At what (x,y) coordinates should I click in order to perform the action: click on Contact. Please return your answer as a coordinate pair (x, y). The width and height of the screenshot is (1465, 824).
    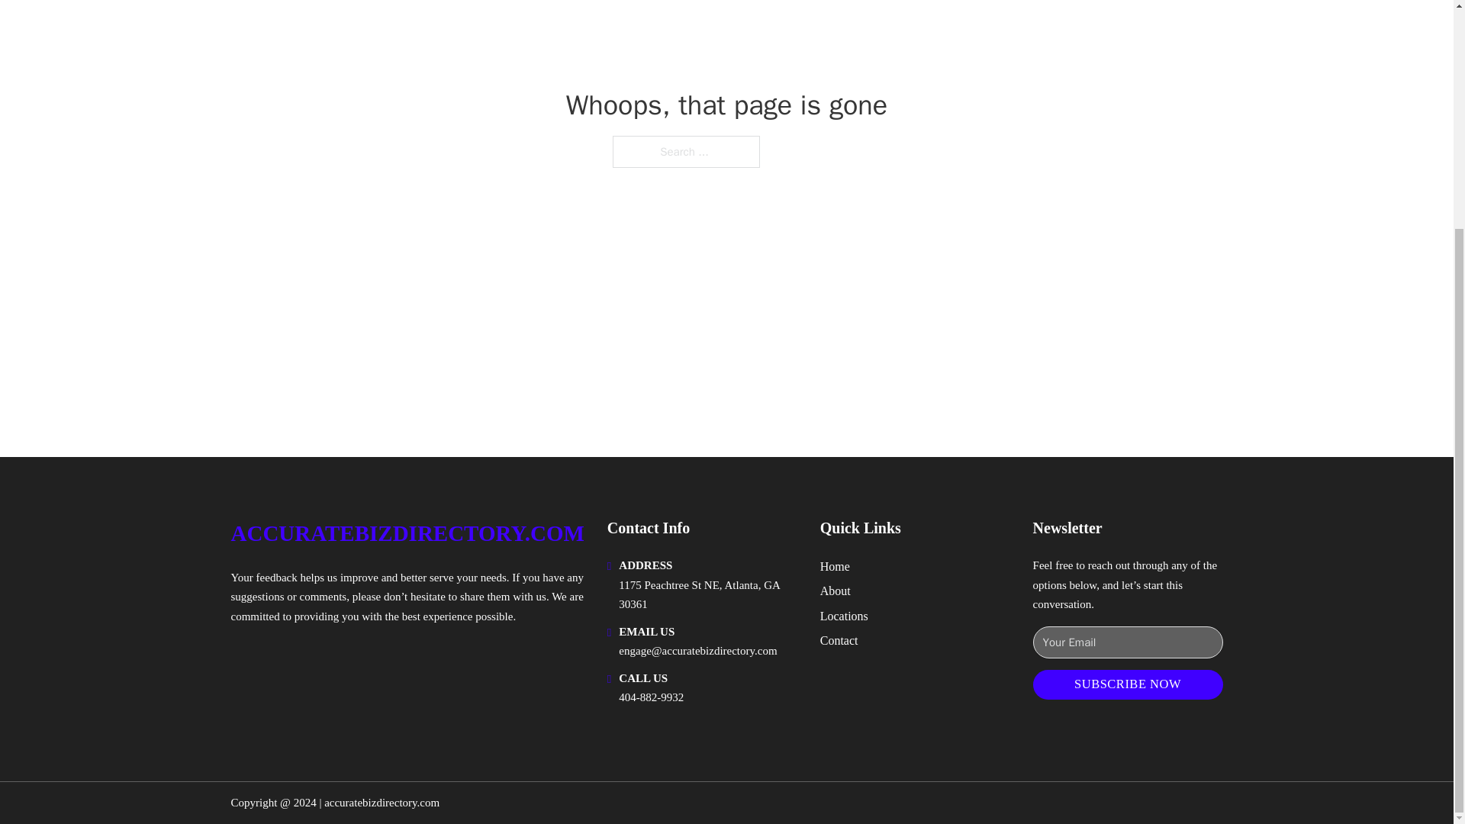
    Looking at the image, I should click on (839, 641).